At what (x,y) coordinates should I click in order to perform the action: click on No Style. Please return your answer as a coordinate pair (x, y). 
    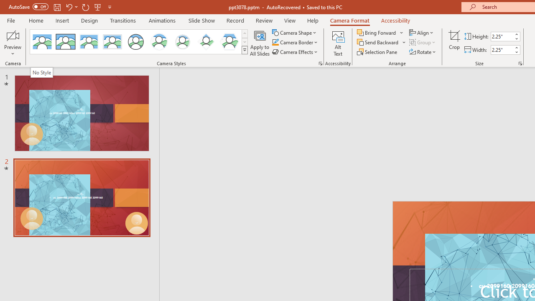
    Looking at the image, I should click on (42, 42).